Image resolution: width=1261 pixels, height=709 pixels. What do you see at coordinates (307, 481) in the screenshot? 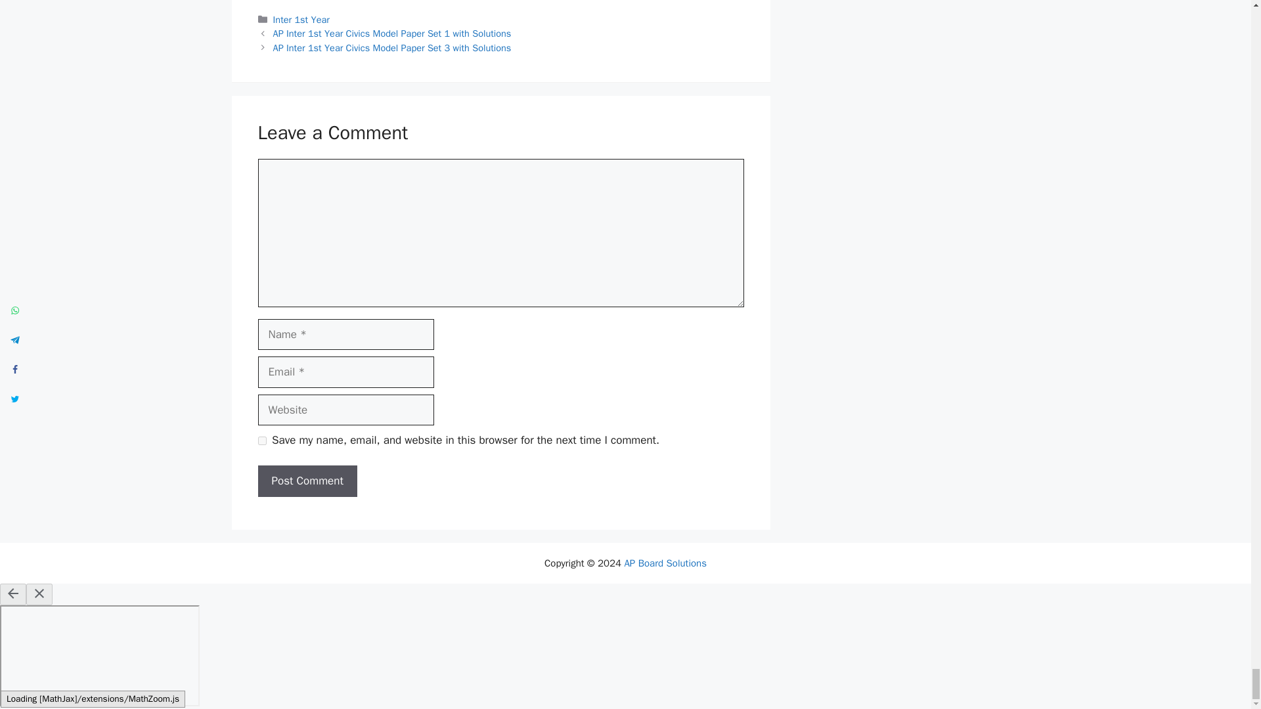
I see `Post Comment` at bounding box center [307, 481].